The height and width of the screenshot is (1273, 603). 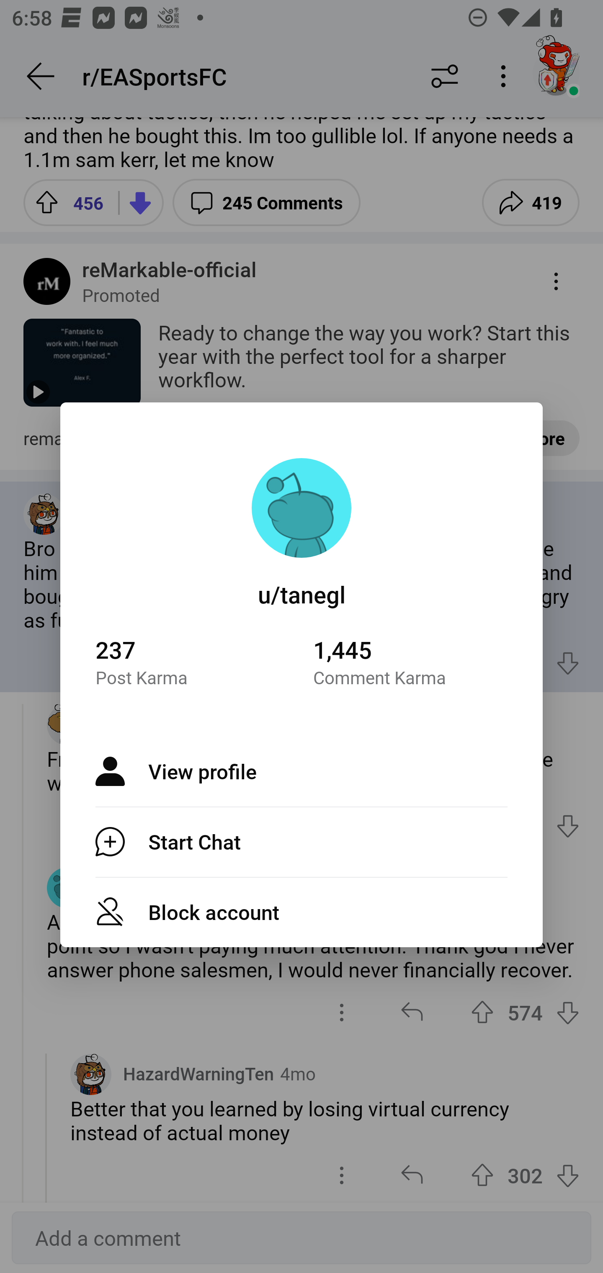 What do you see at coordinates (301, 912) in the screenshot?
I see `Block account` at bounding box center [301, 912].